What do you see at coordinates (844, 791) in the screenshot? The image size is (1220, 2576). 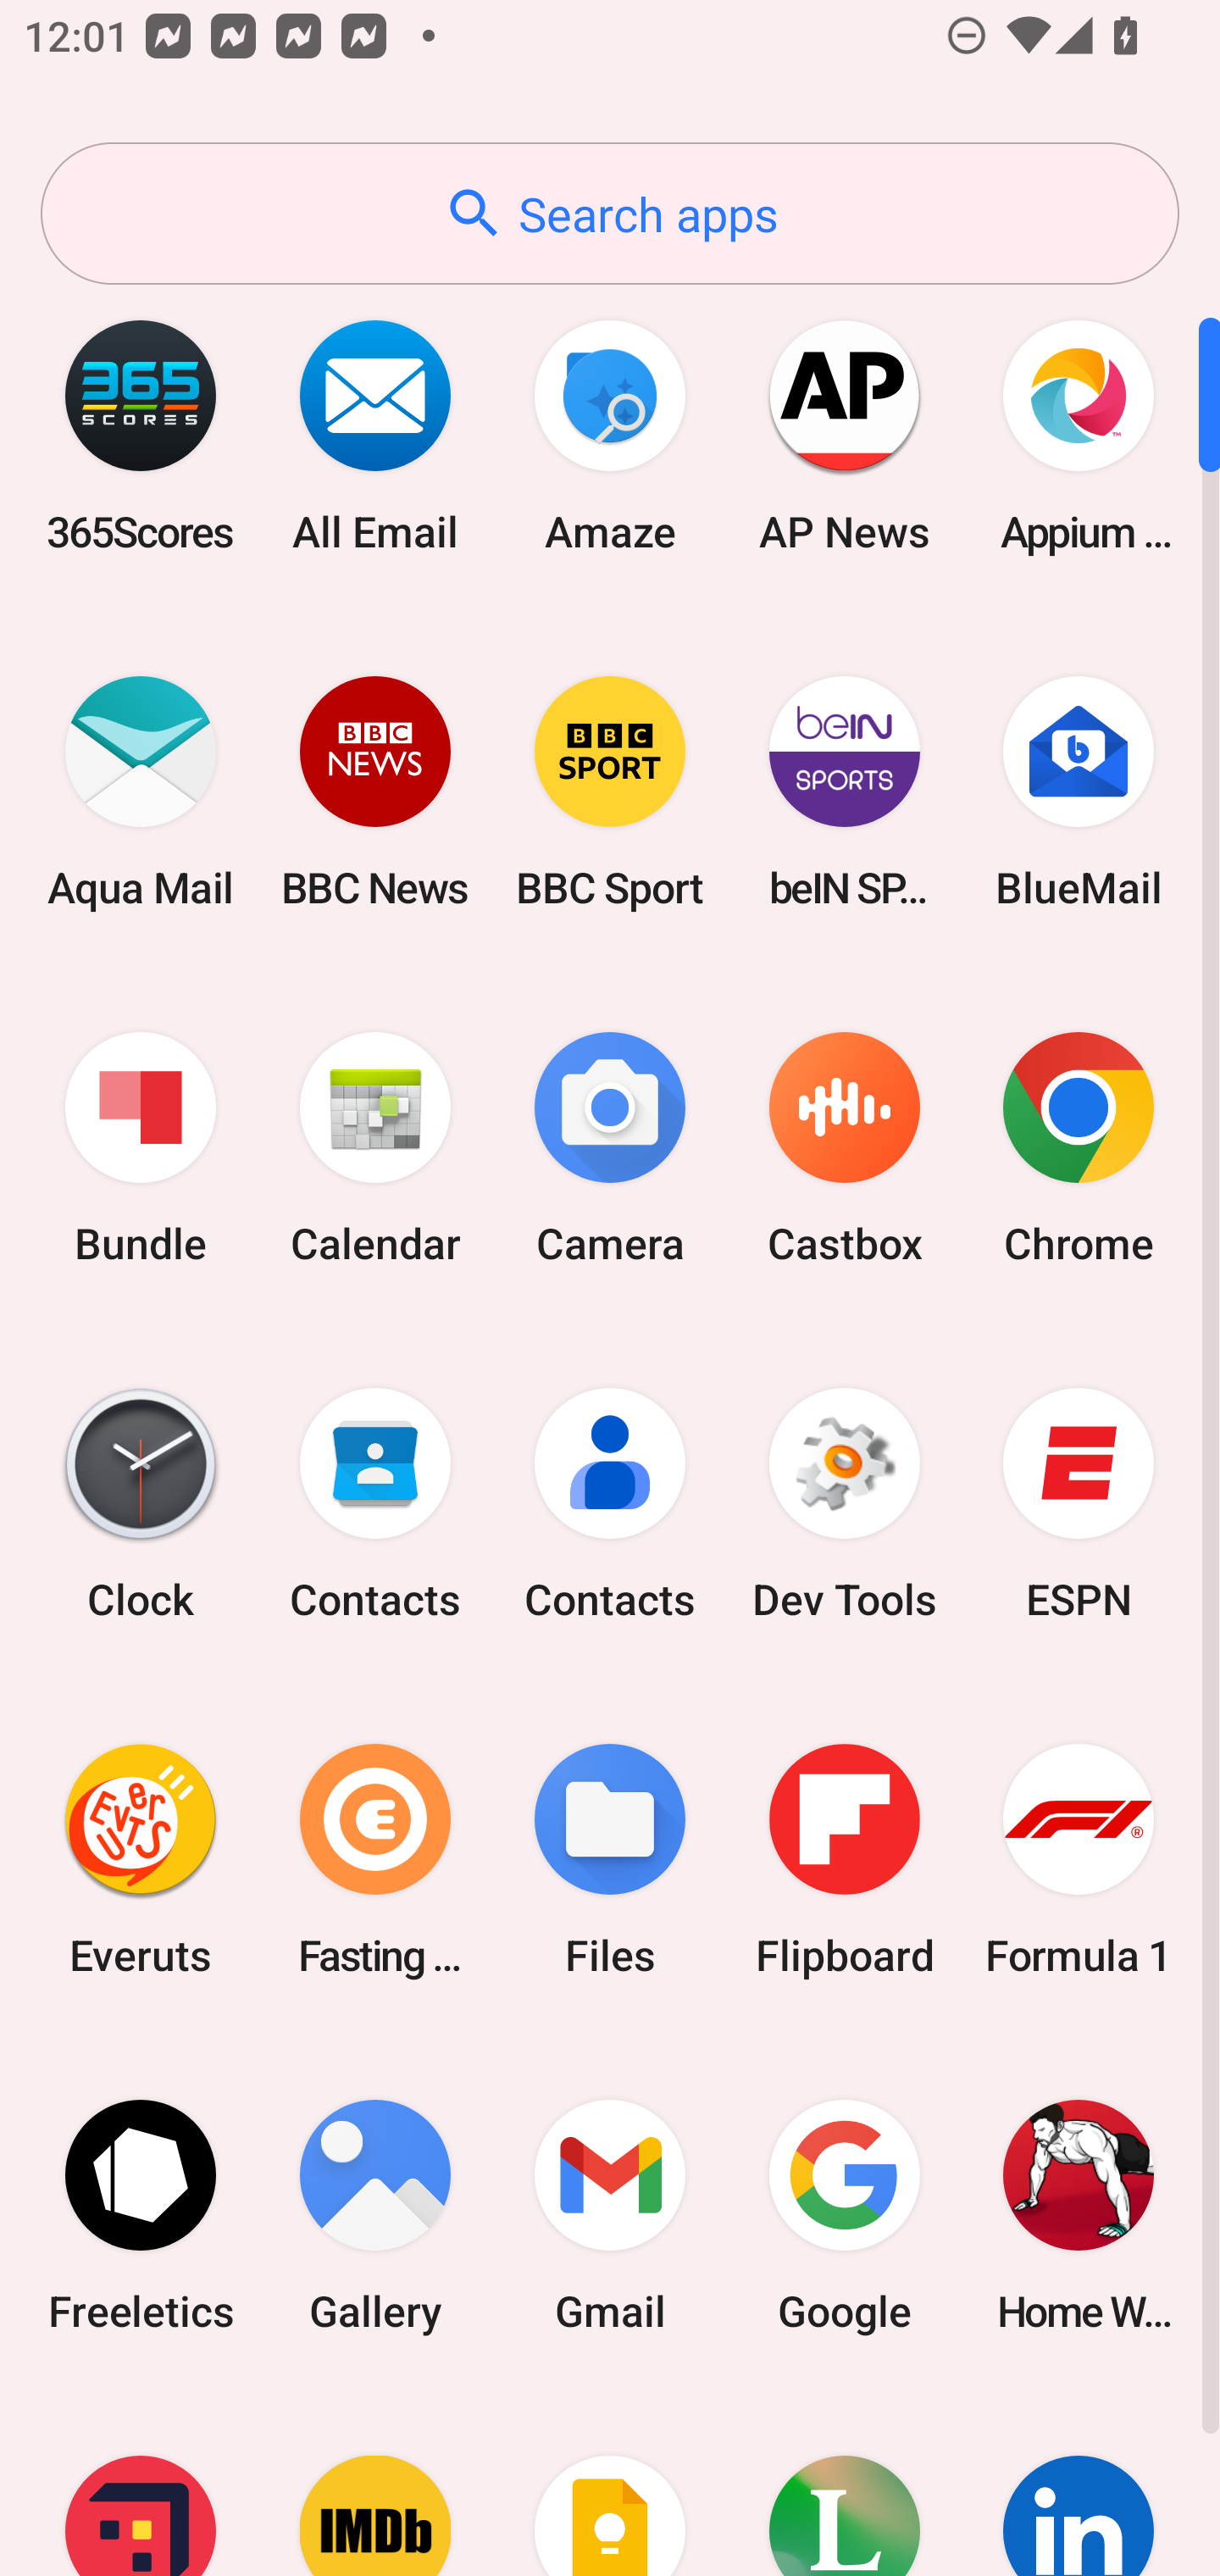 I see `beIN SPORTS` at bounding box center [844, 791].